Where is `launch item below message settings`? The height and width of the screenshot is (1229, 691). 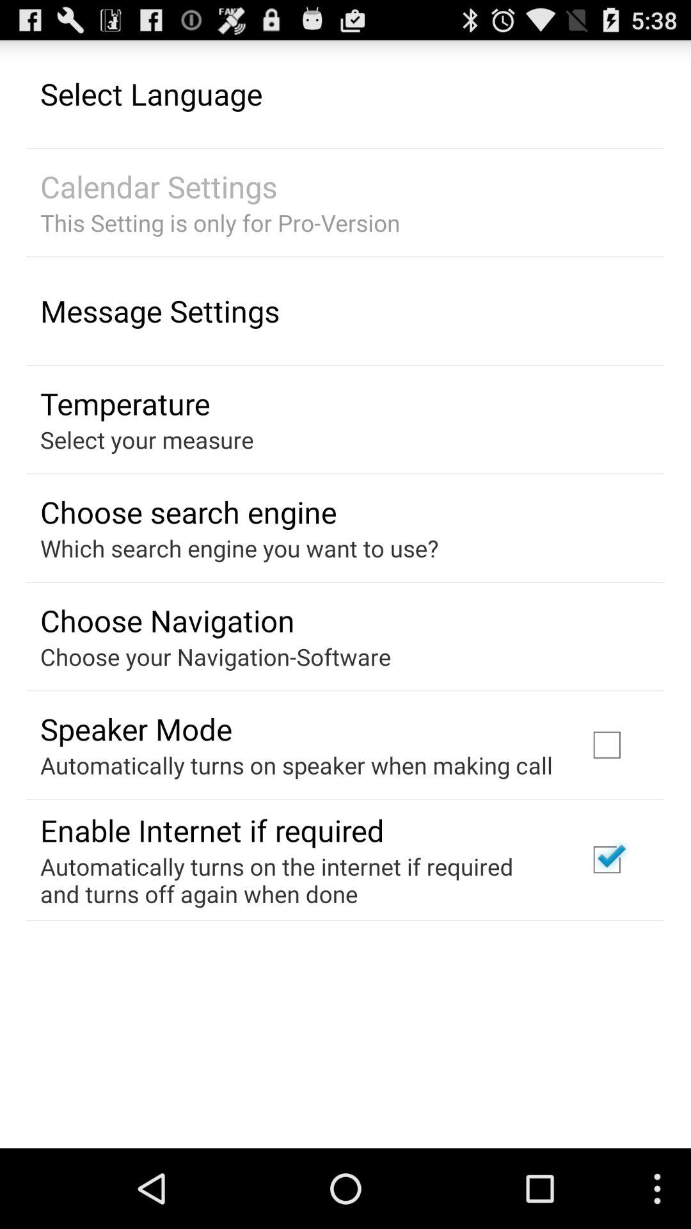 launch item below message settings is located at coordinates (125, 403).